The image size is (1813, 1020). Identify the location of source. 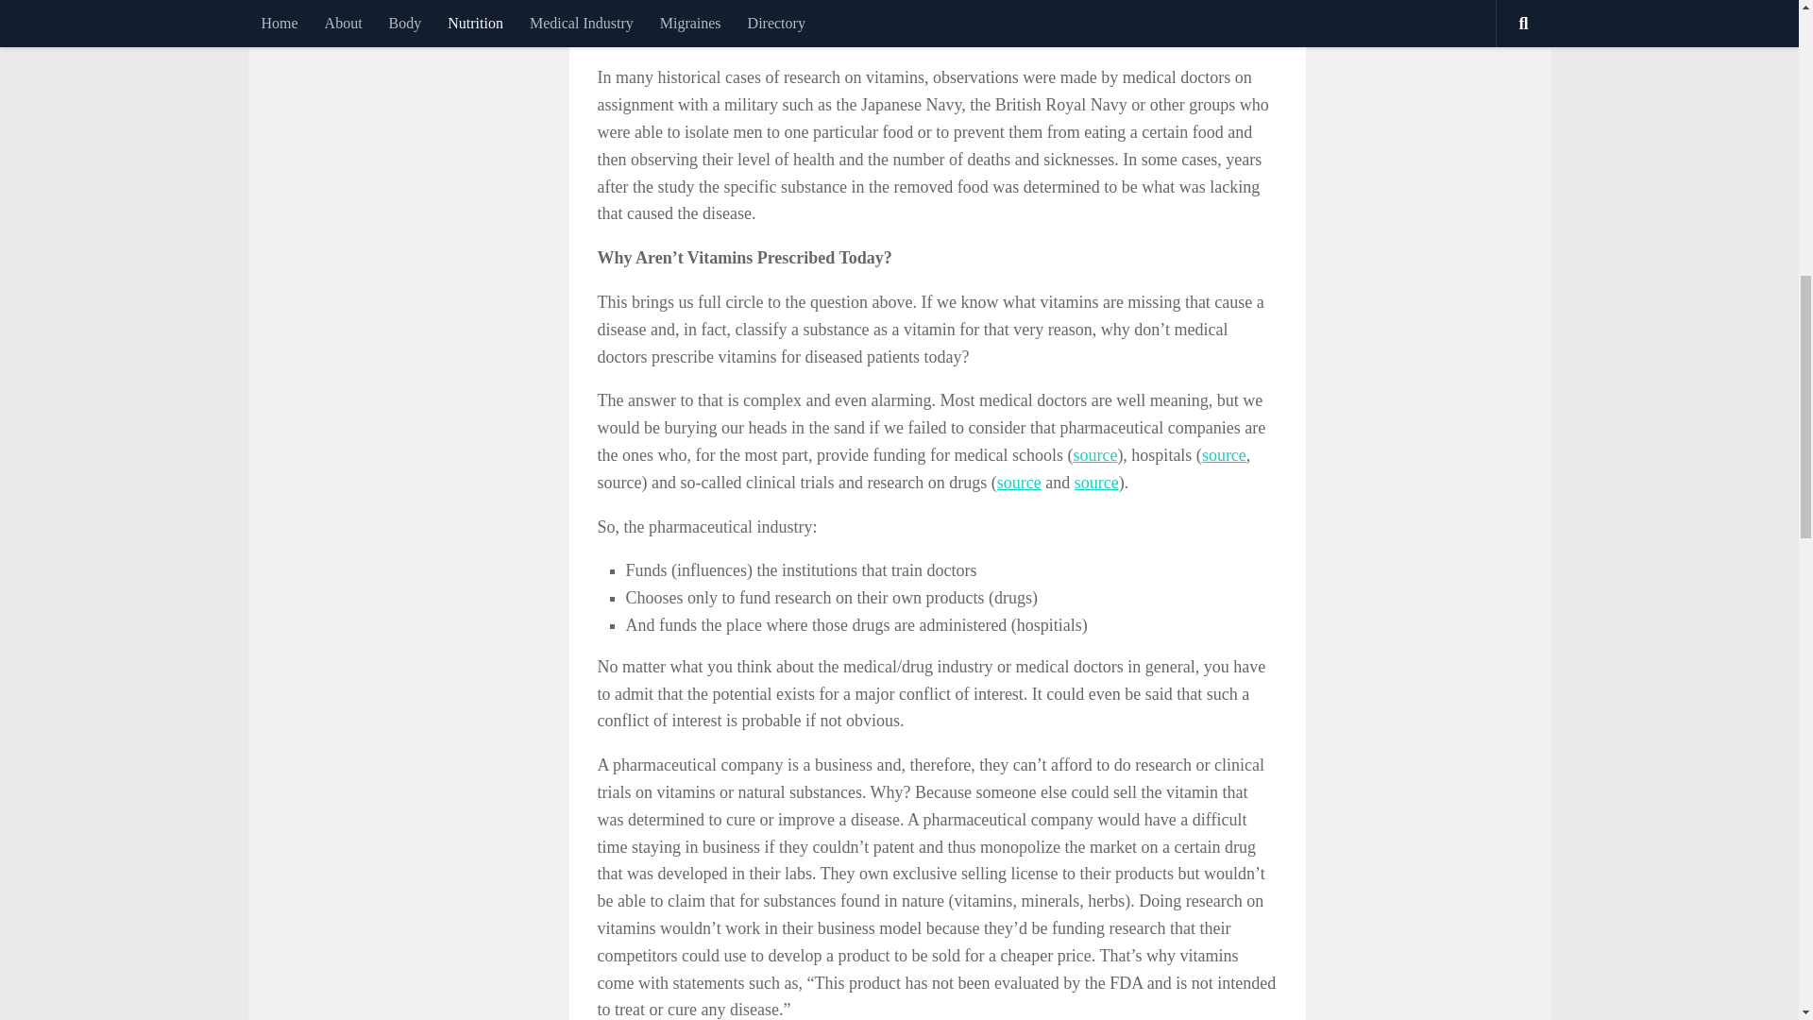
(1224, 455).